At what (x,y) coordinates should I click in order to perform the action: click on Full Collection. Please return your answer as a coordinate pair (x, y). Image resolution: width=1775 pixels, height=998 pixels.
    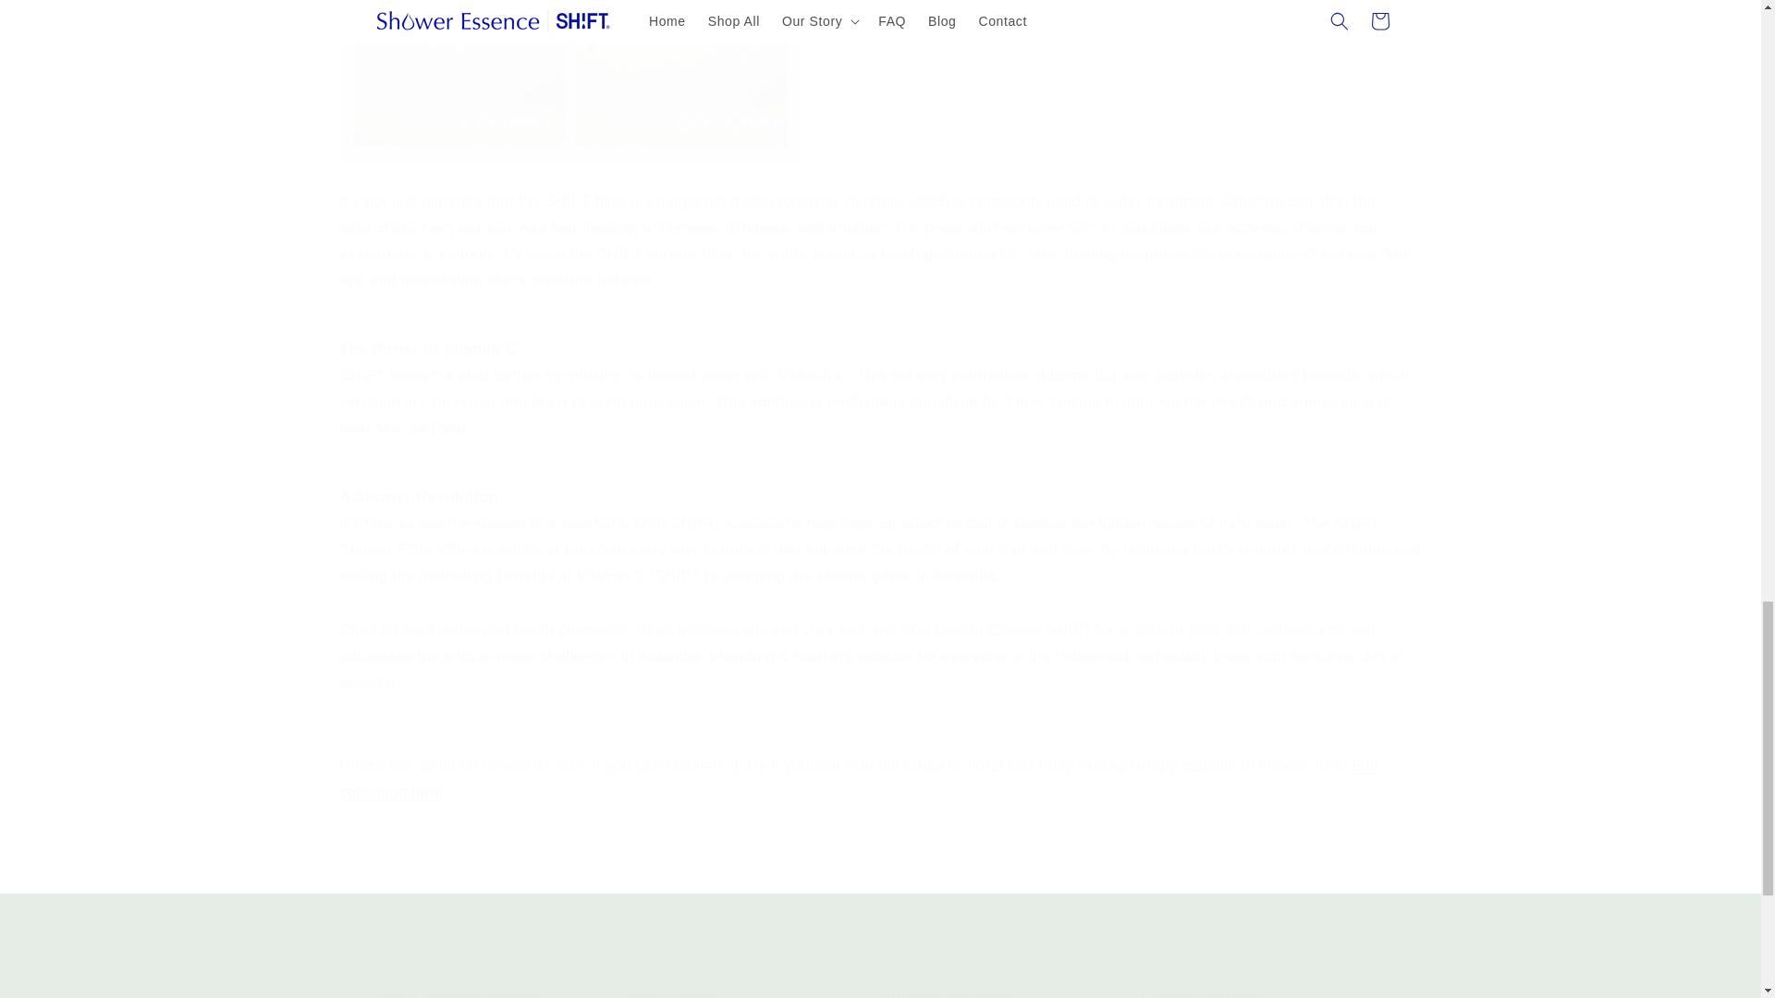
    Looking at the image, I should click on (860, 778).